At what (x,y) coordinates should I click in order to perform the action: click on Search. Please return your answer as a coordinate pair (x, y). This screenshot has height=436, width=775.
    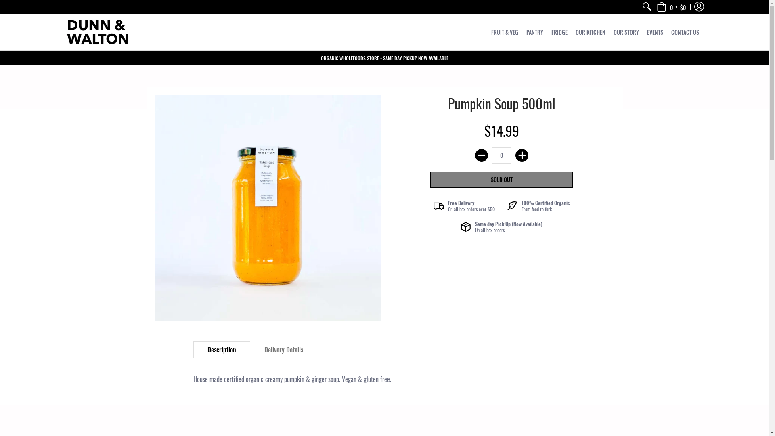
    Looking at the image, I should click on (647, 7).